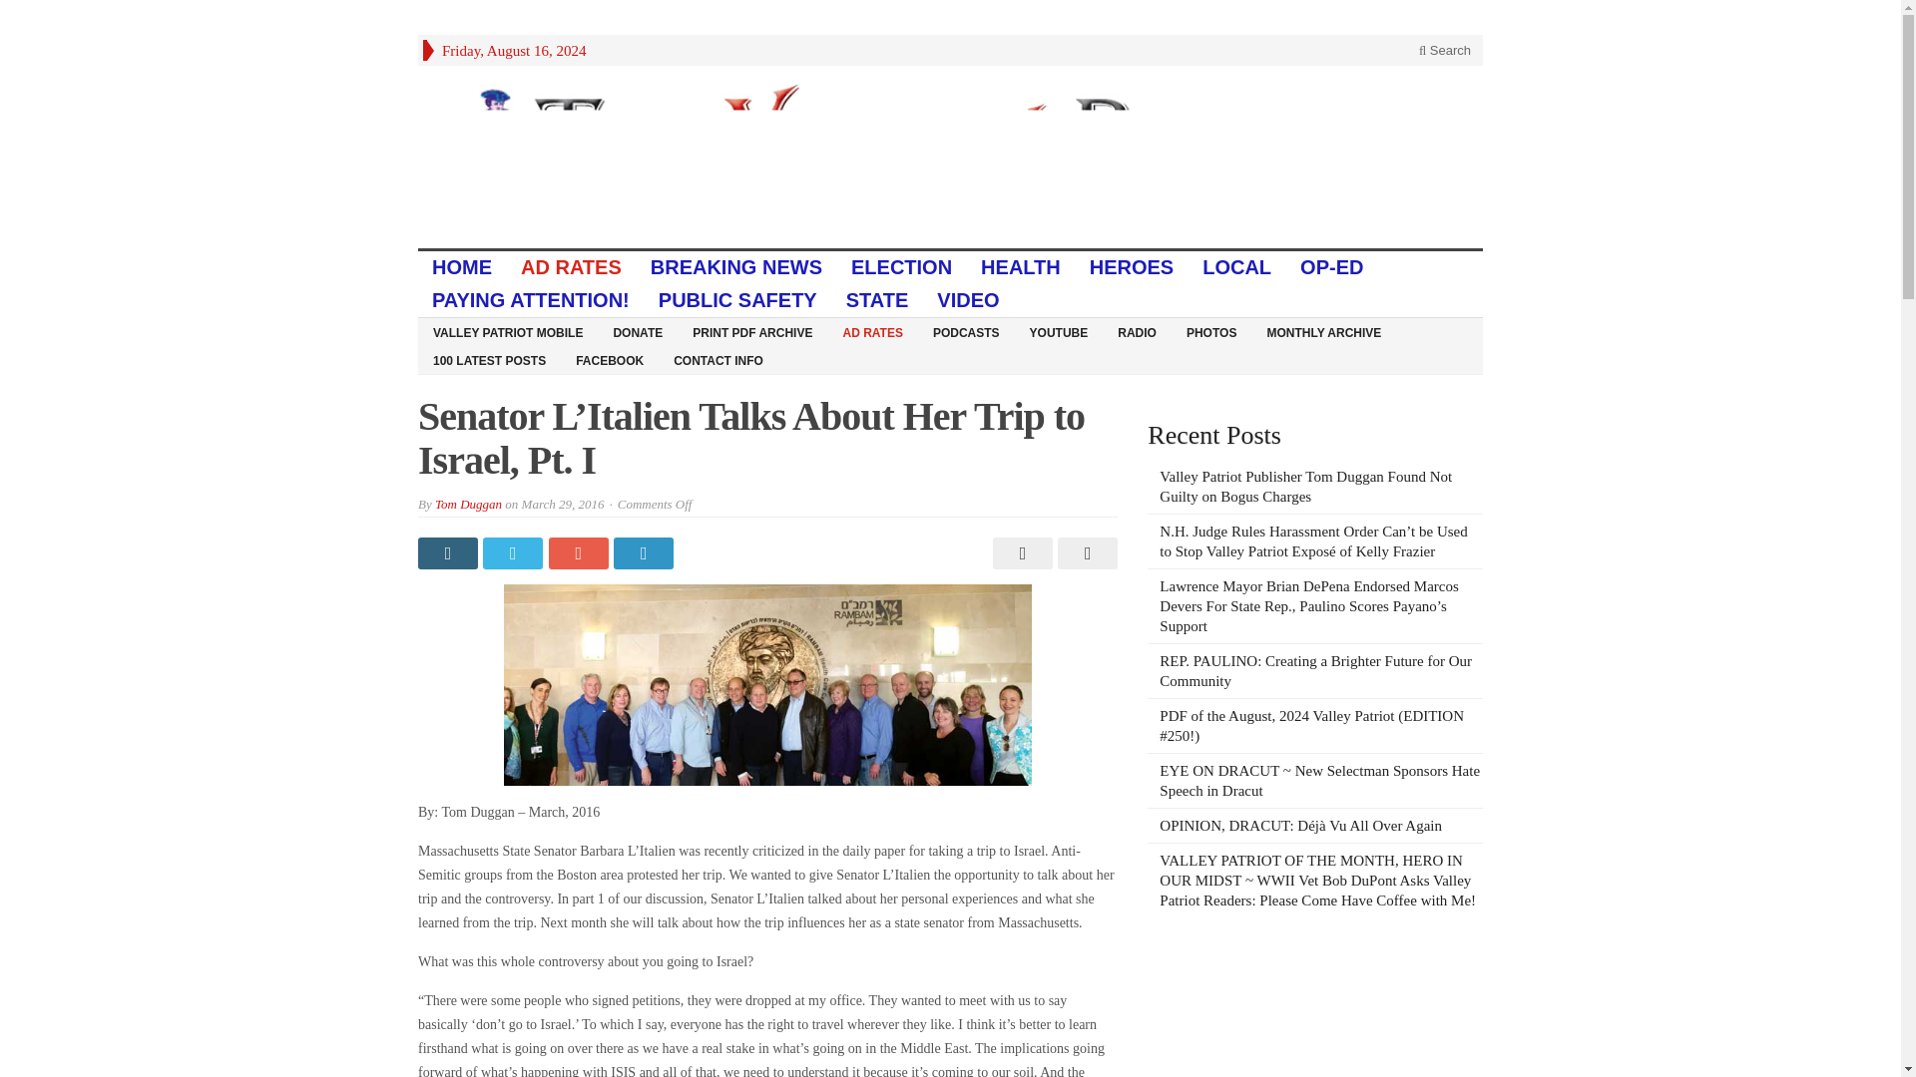  What do you see at coordinates (1331, 267) in the screenshot?
I see `OP-ED` at bounding box center [1331, 267].